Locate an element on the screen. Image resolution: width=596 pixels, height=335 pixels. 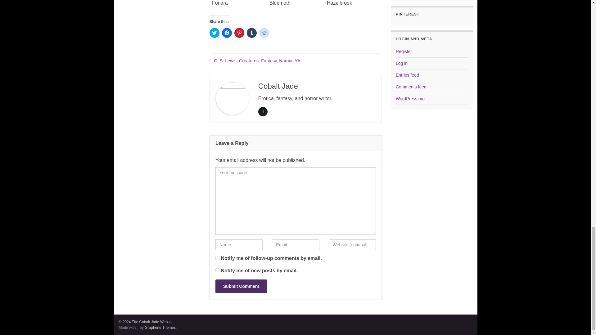
Click to share on Tumblr is located at coordinates (251, 33).